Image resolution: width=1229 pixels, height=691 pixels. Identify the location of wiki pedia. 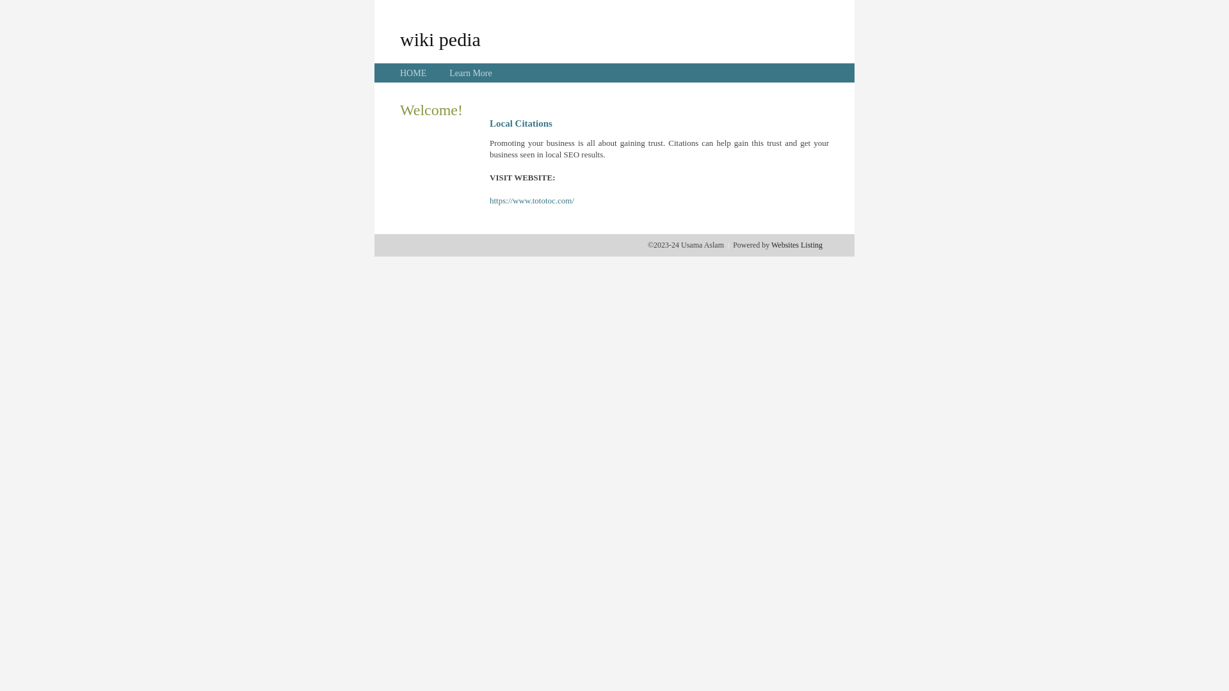
(440, 39).